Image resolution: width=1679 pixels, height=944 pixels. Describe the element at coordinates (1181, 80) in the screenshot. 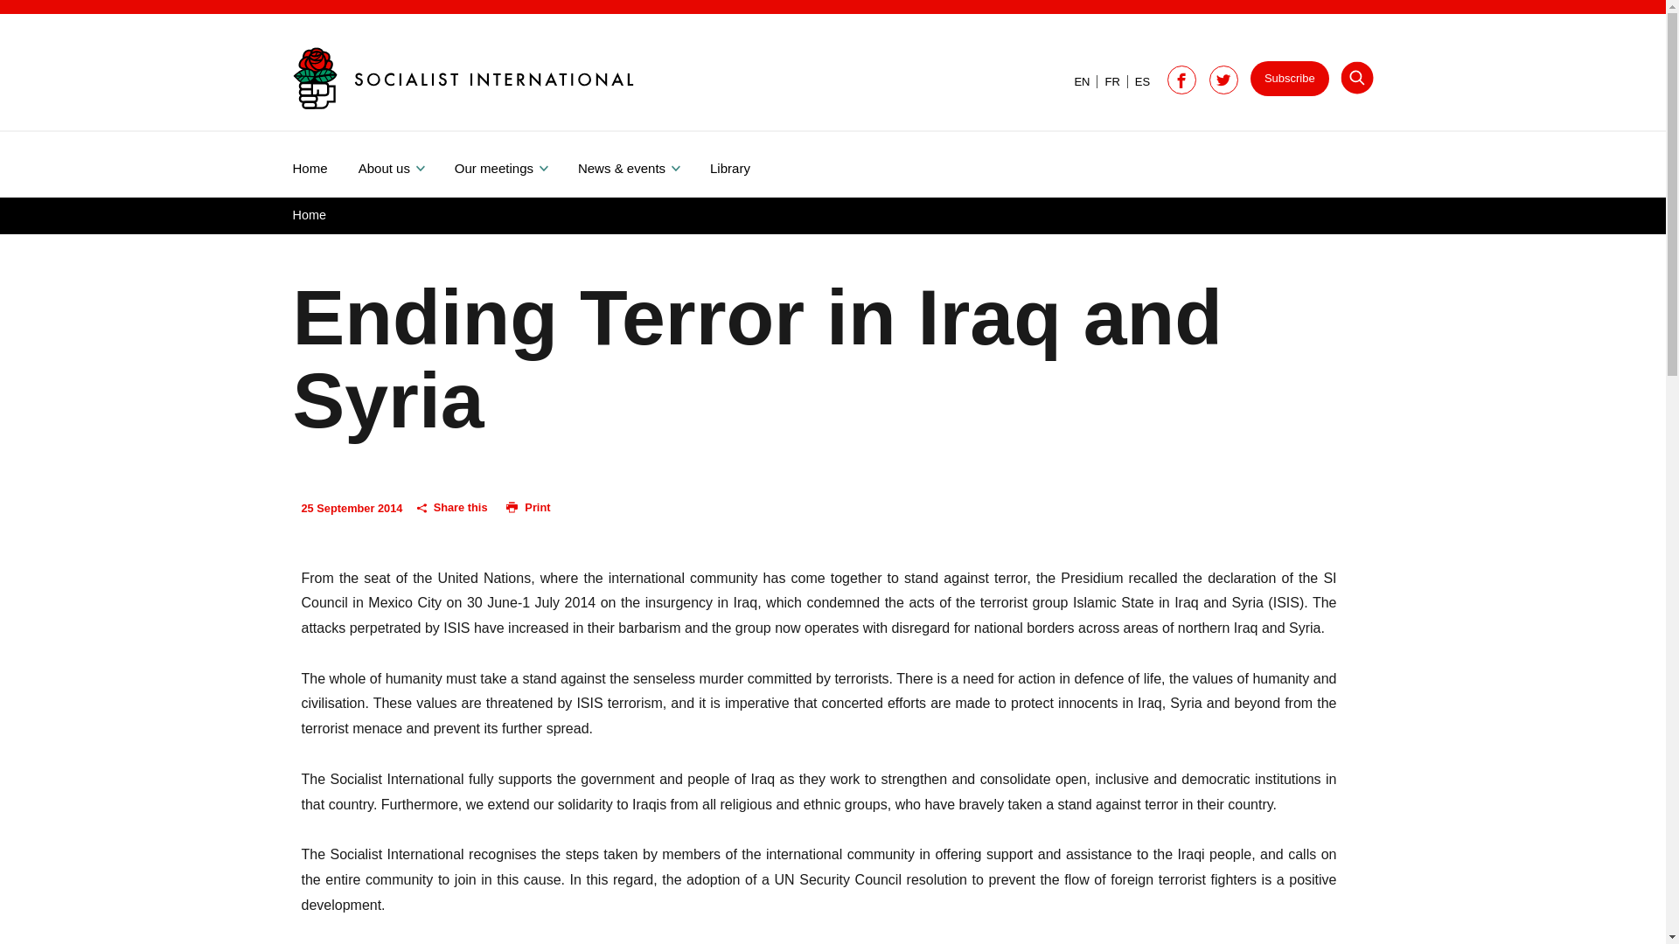

I see `Socialist International on Facebook` at that location.